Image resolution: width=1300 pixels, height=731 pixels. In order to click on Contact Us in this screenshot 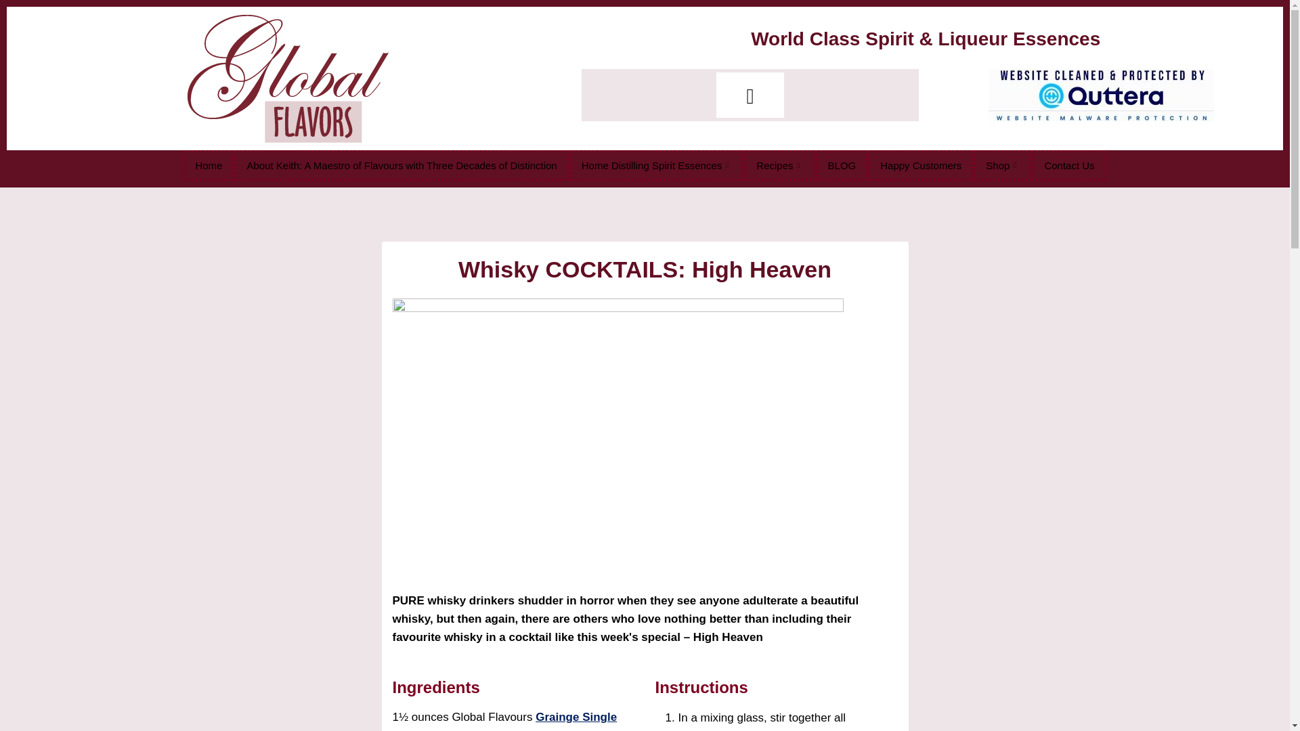, I will do `click(1068, 165)`.